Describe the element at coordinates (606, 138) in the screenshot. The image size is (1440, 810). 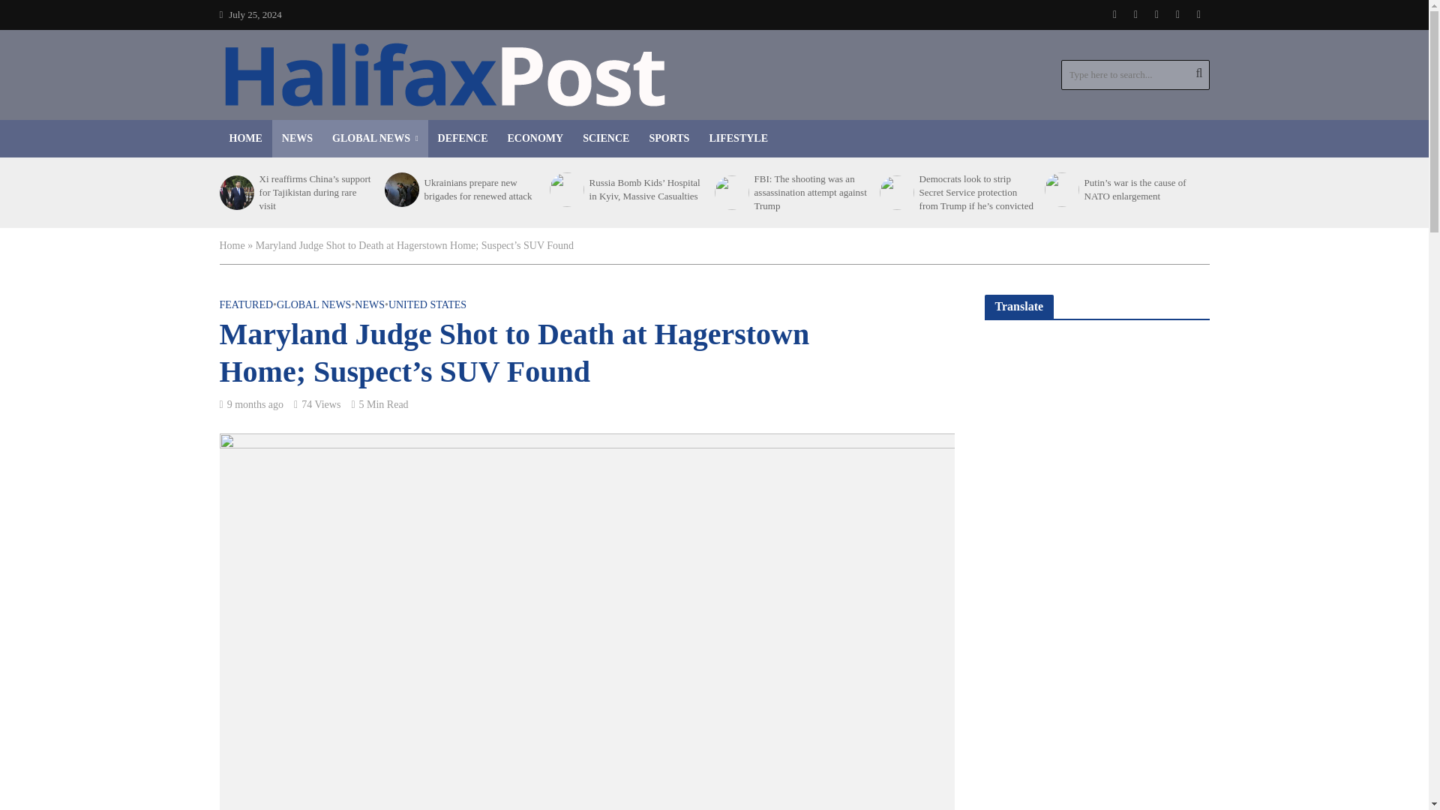
I see `SCIENCE` at that location.